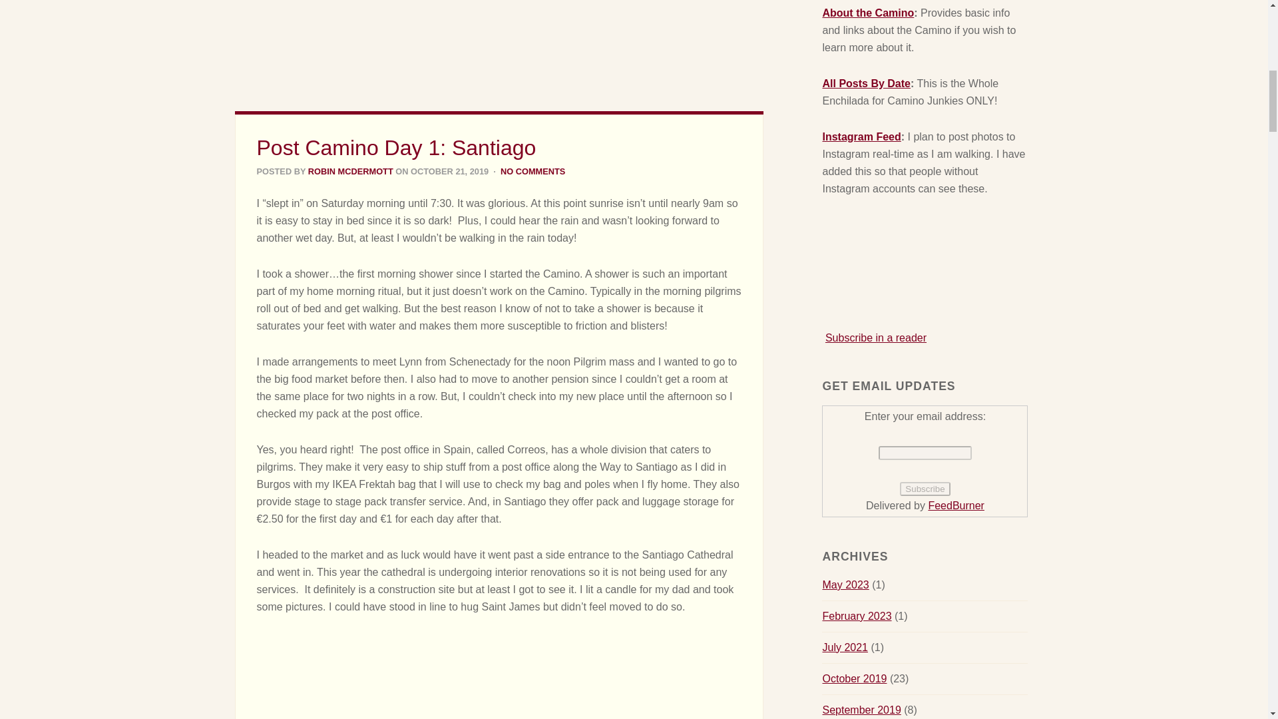  What do you see at coordinates (865, 83) in the screenshot?
I see `All Posts By Date` at bounding box center [865, 83].